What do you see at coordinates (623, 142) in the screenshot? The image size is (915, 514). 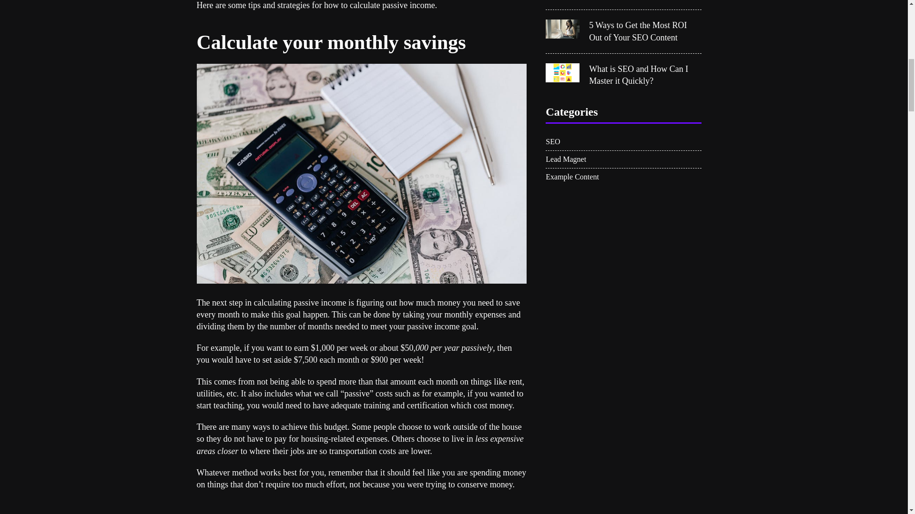 I see `SEO` at bounding box center [623, 142].